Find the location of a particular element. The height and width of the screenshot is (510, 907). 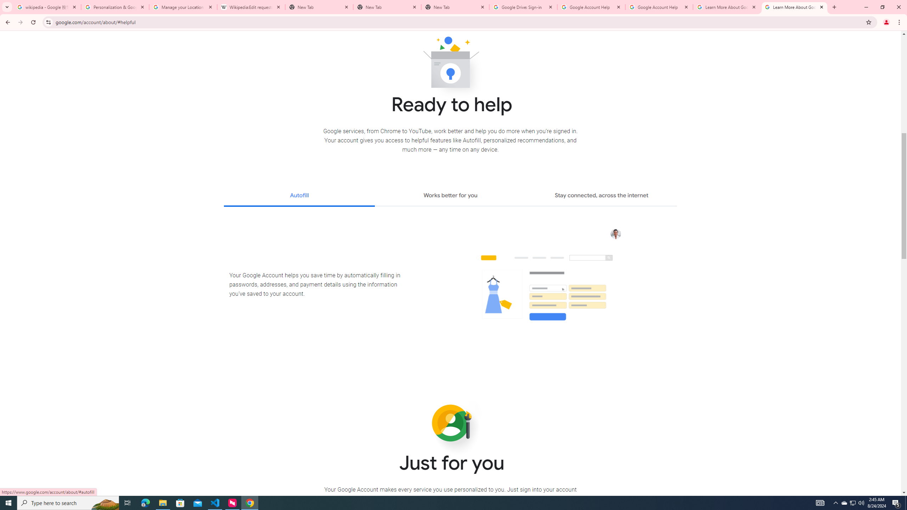

Stay connected, across the internet is located at coordinates (602, 196).